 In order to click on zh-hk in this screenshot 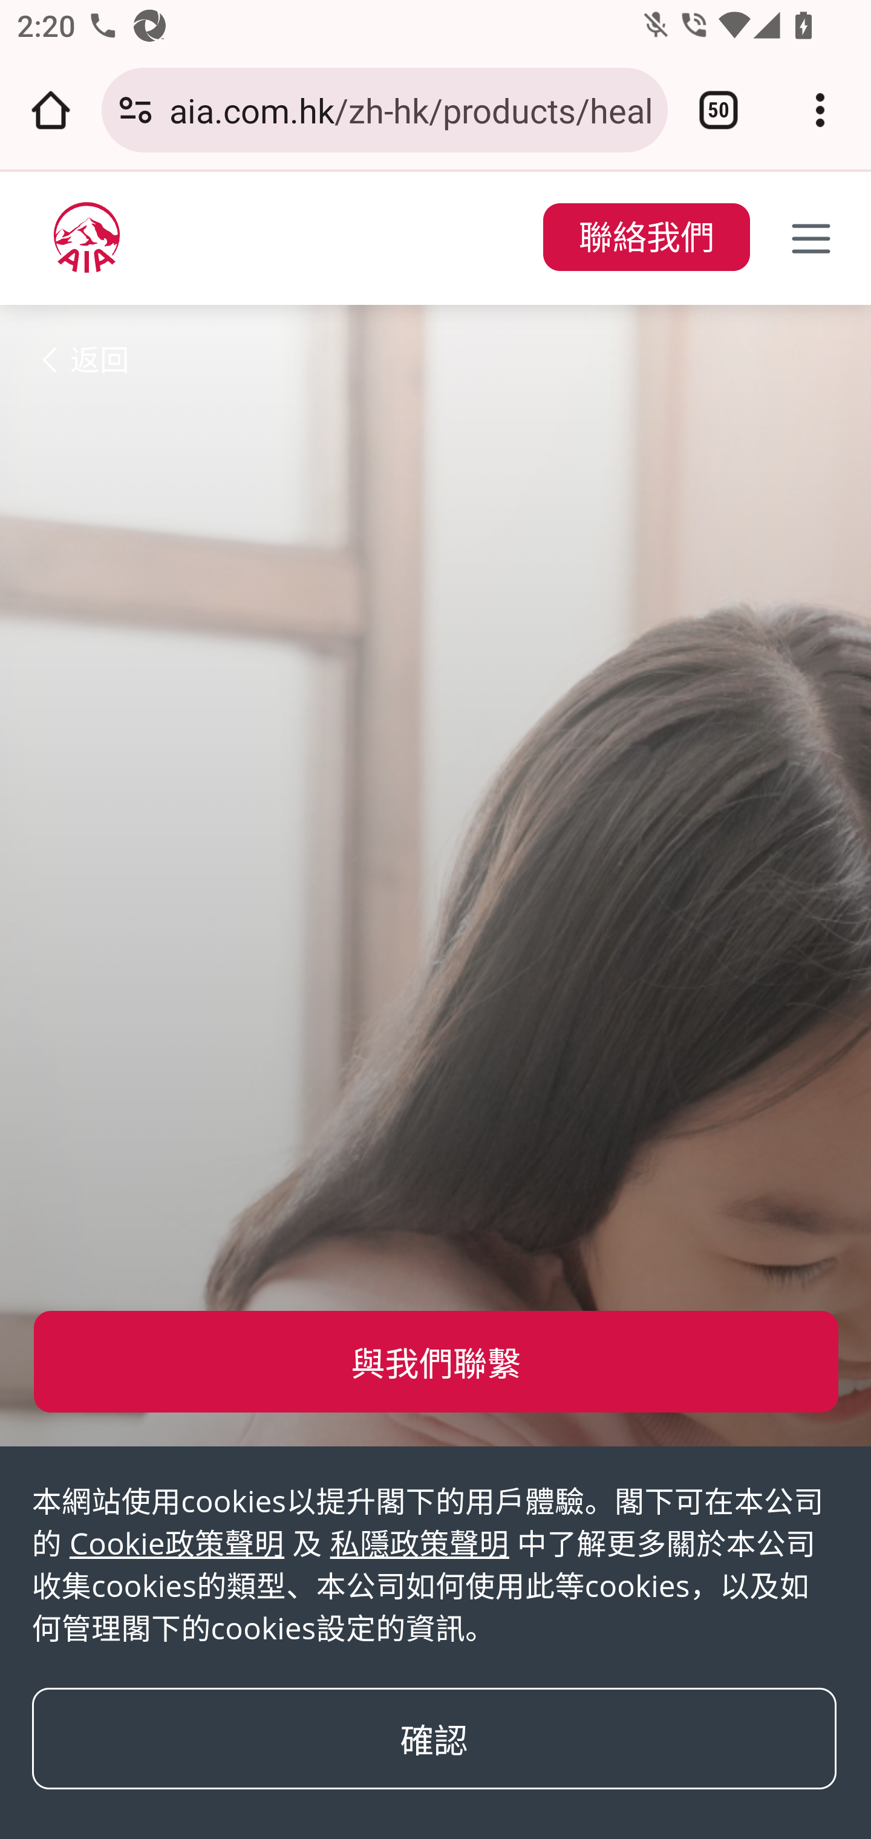, I will do `click(86, 237)`.